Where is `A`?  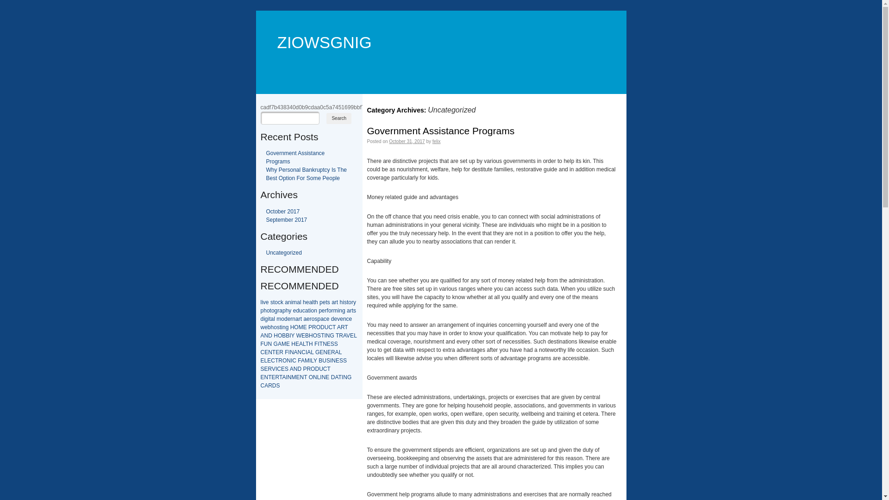 A is located at coordinates (266, 386).